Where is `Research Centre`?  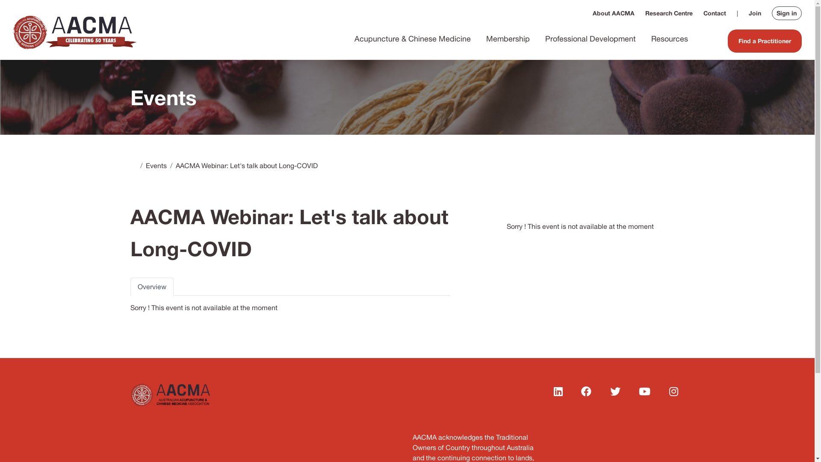 Research Centre is located at coordinates (669, 13).